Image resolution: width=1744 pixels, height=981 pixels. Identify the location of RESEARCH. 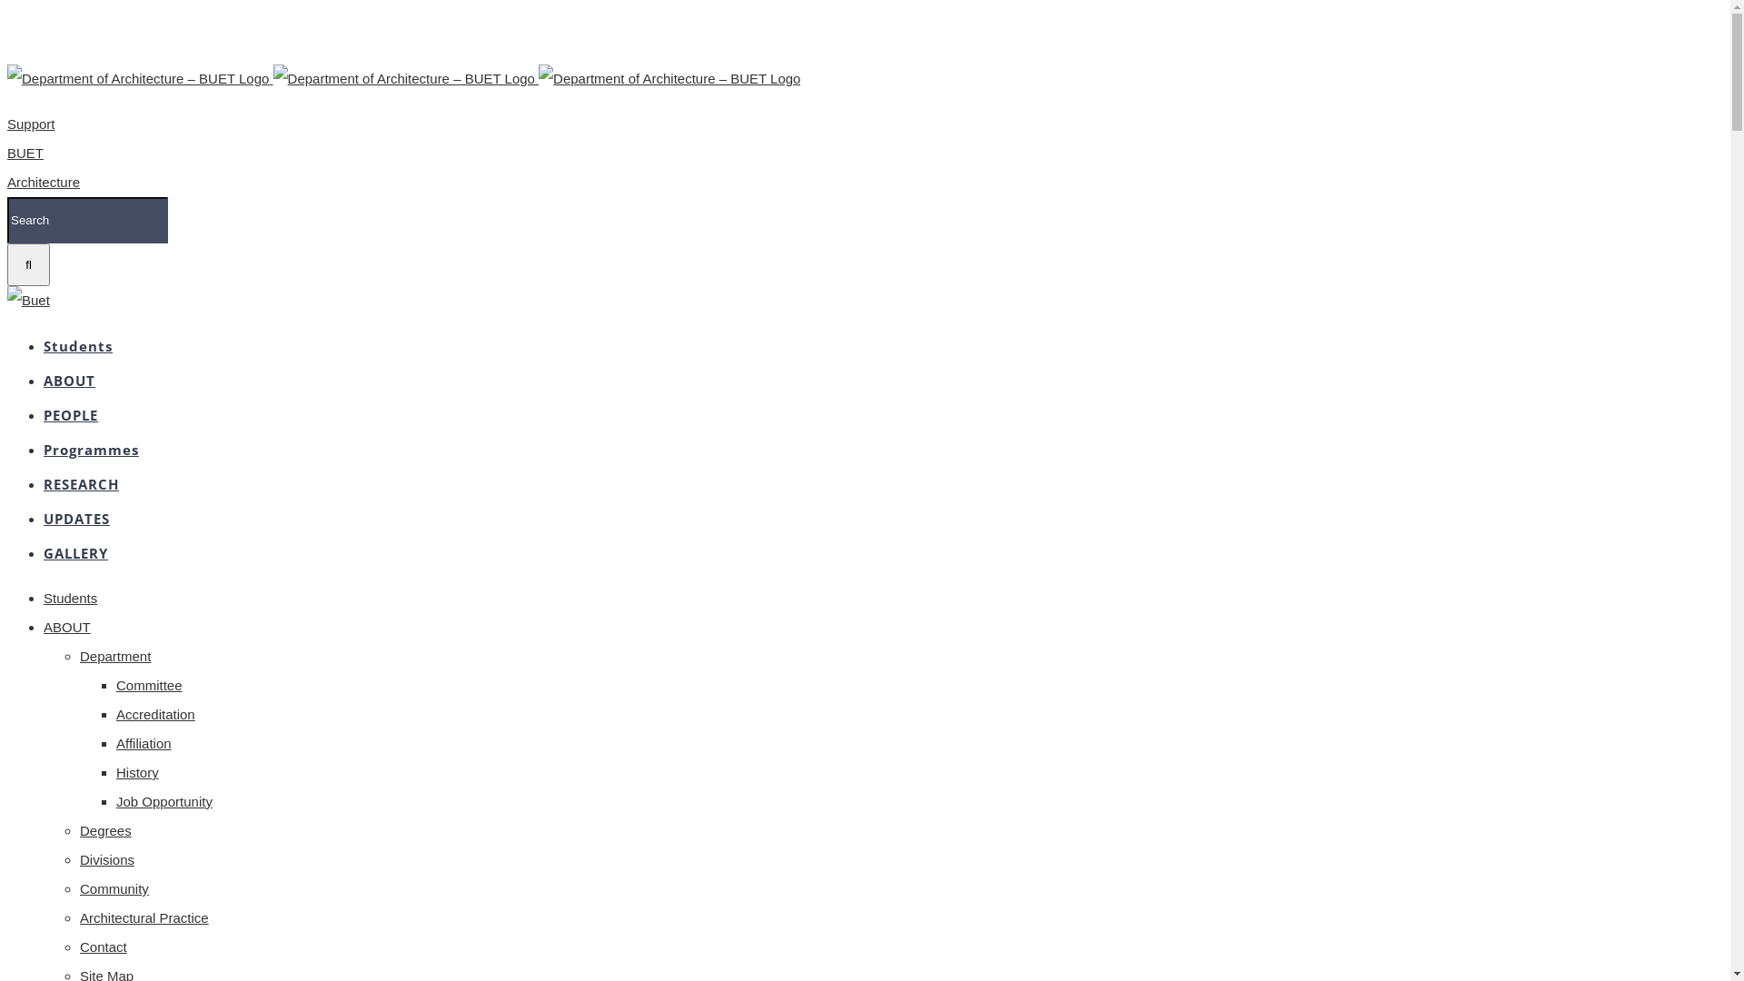
(82, 483).